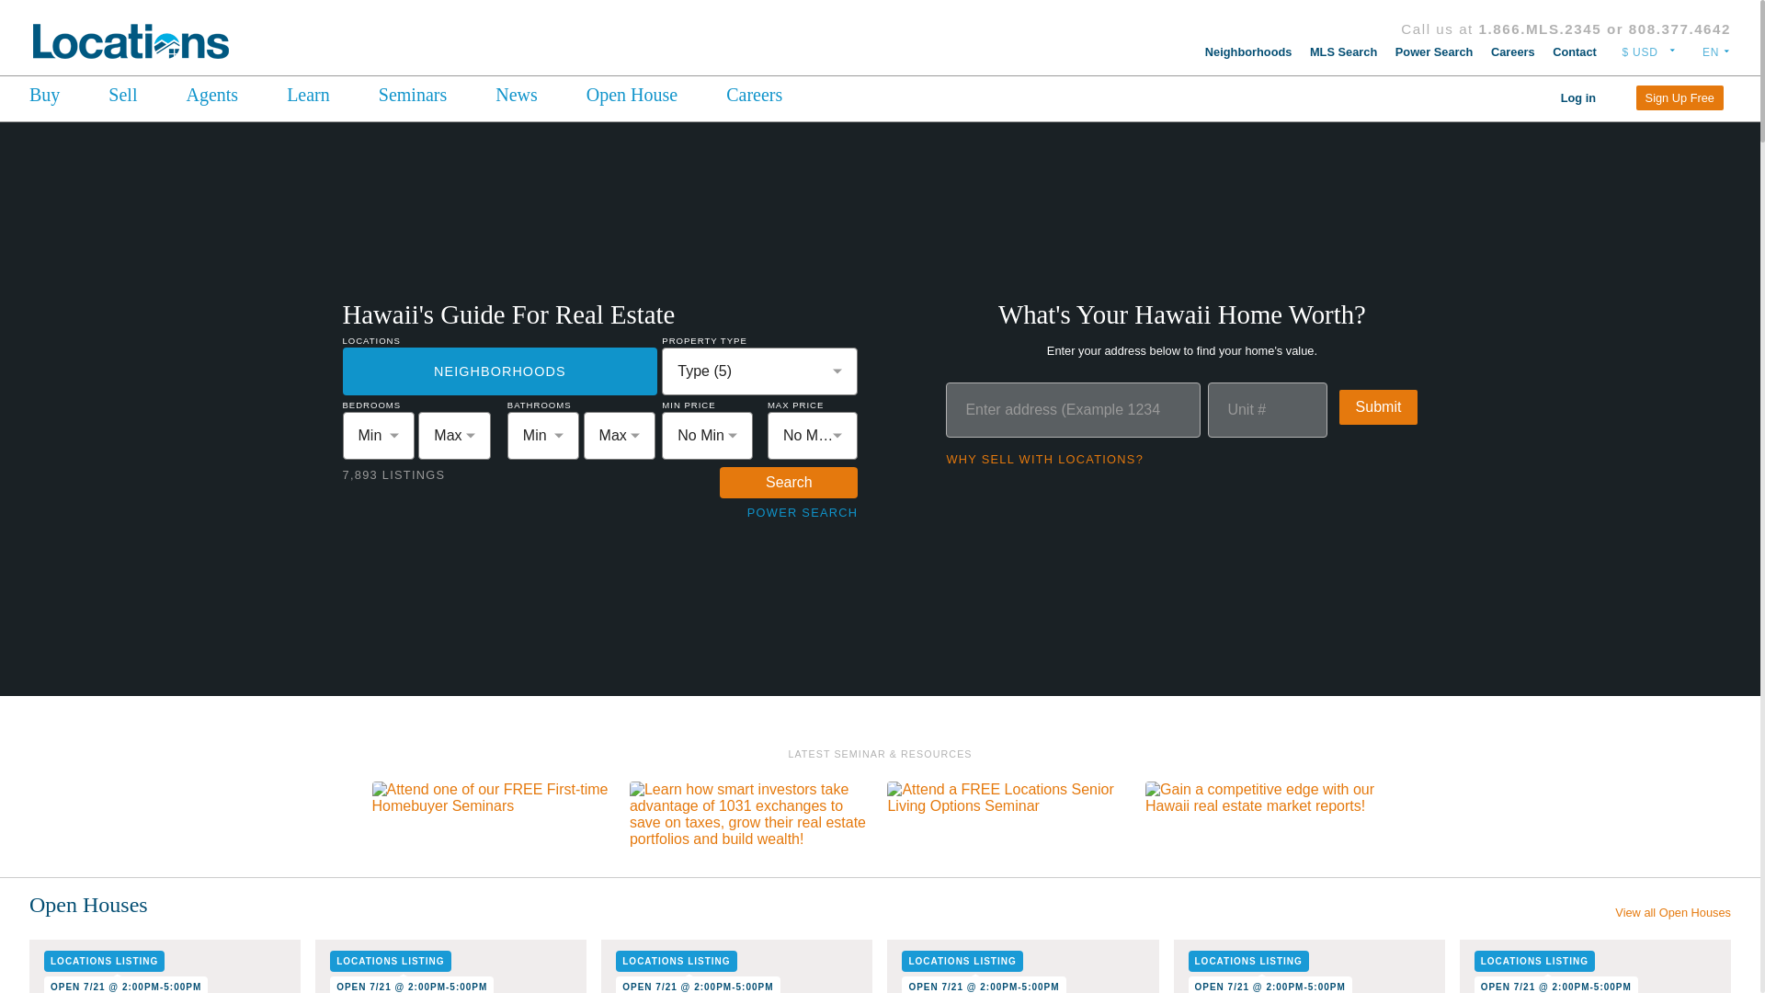  Describe the element at coordinates (1575, 51) in the screenshot. I see `Contact` at that location.